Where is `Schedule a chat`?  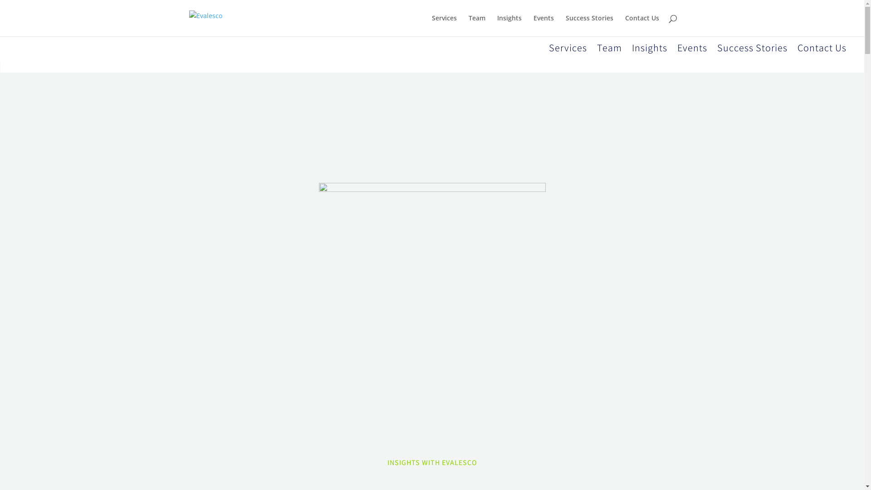
Schedule a chat is located at coordinates (172, 6).